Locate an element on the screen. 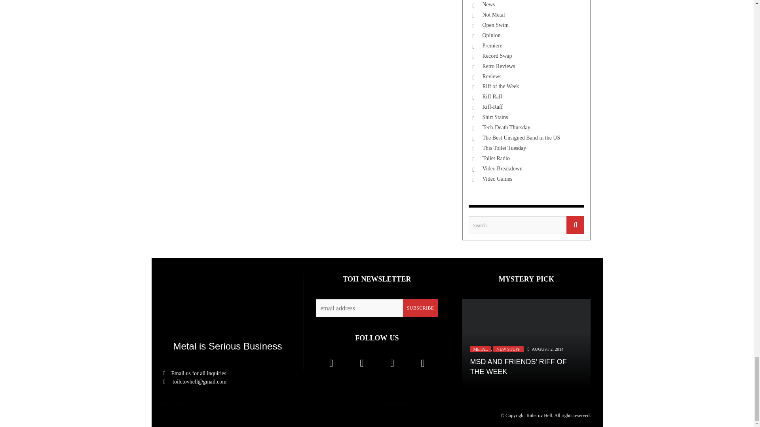 Image resolution: width=760 pixels, height=427 pixels. Search is located at coordinates (526, 225).